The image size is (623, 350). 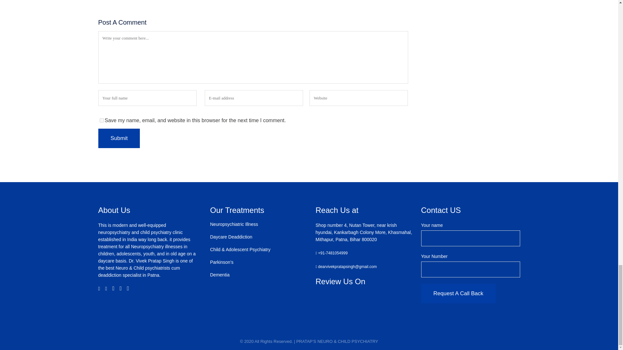 I want to click on yes, so click(x=101, y=121).